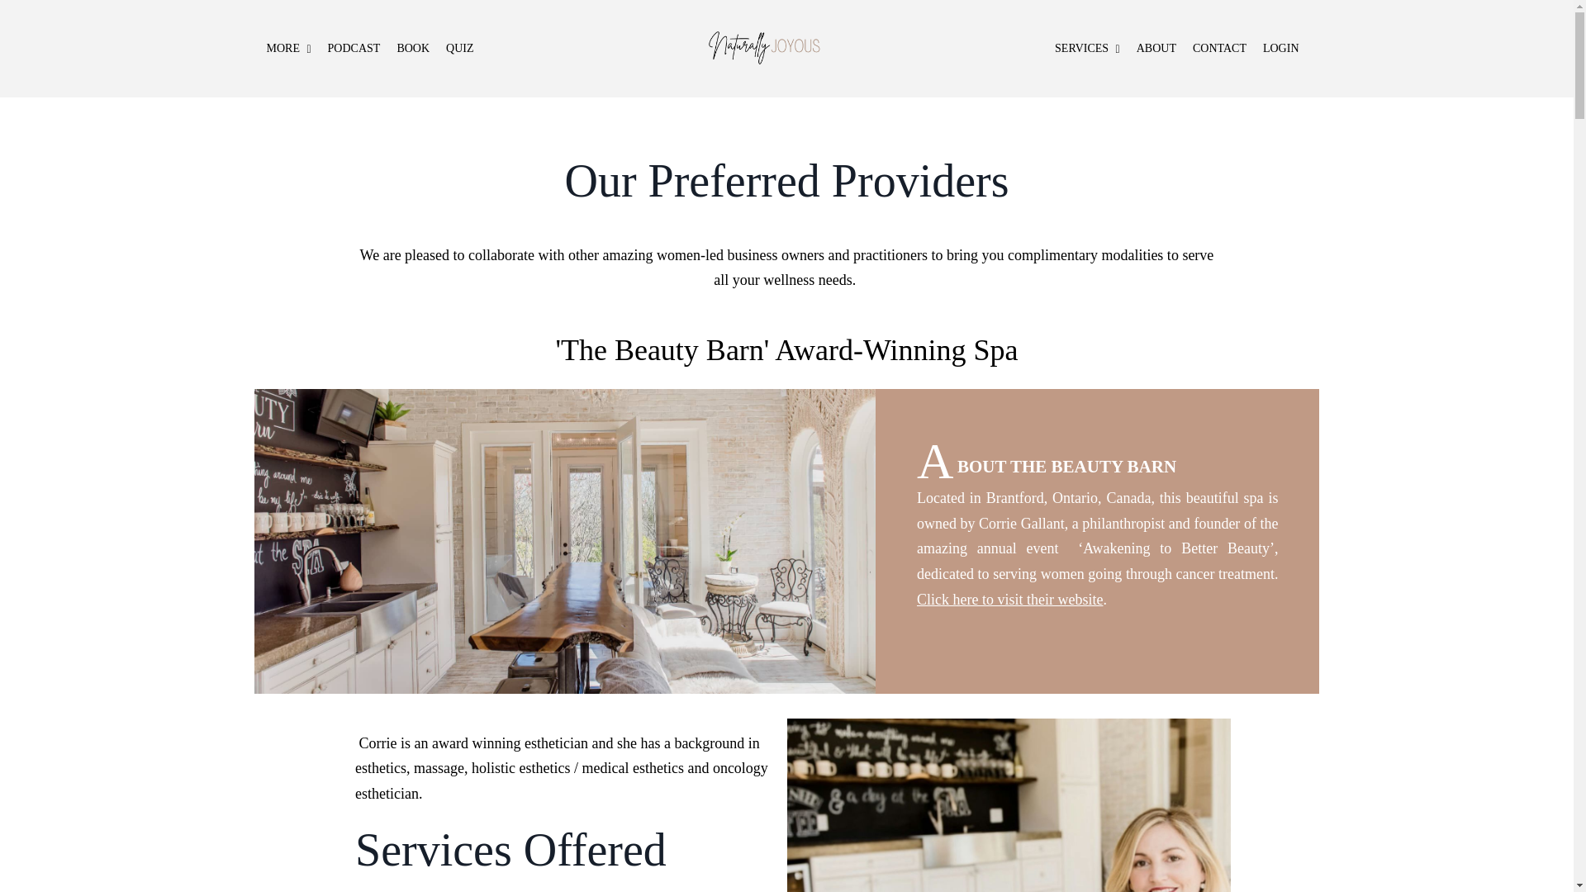 The height and width of the screenshot is (892, 1586). What do you see at coordinates (1087, 49) in the screenshot?
I see `SERVICES` at bounding box center [1087, 49].